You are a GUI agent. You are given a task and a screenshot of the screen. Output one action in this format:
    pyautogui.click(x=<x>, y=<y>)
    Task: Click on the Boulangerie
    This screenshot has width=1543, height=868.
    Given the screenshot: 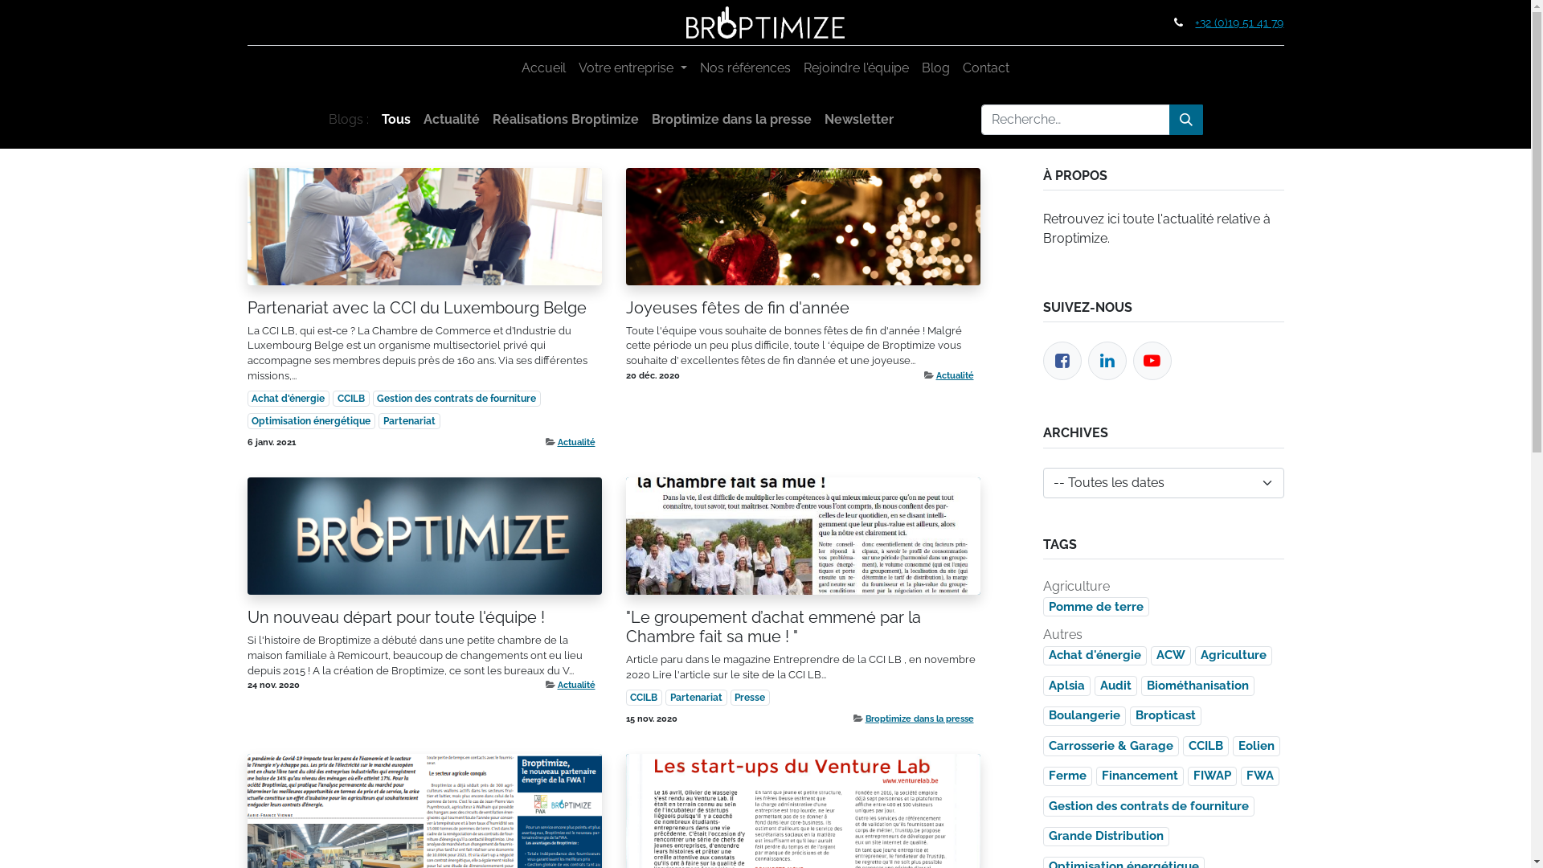 What is the action you would take?
    pyautogui.click(x=1085, y=717)
    